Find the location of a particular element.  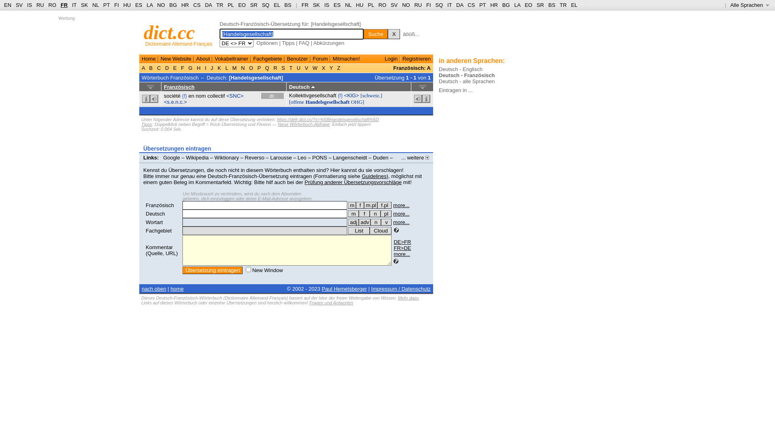

HR is located at coordinates (494, 5).